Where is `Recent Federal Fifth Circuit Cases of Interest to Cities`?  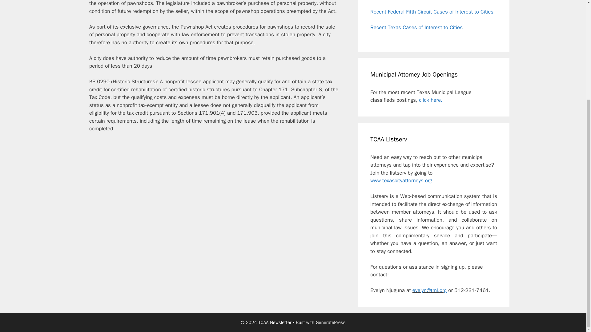 Recent Federal Fifth Circuit Cases of Interest to Cities is located at coordinates (432, 12).